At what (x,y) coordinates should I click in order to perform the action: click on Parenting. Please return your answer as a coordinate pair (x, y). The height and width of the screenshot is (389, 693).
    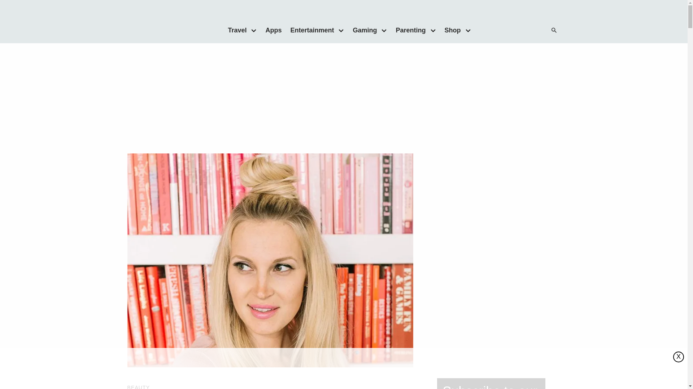
    Looking at the image, I should click on (408, 30).